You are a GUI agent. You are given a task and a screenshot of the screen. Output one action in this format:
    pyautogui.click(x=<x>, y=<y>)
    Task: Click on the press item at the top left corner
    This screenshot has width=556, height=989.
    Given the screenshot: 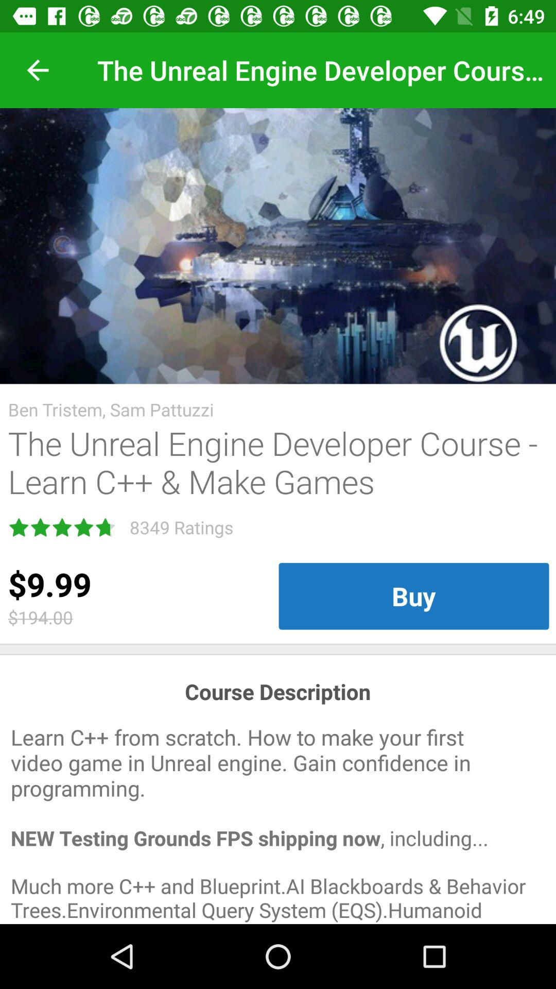 What is the action you would take?
    pyautogui.click(x=38, y=70)
    